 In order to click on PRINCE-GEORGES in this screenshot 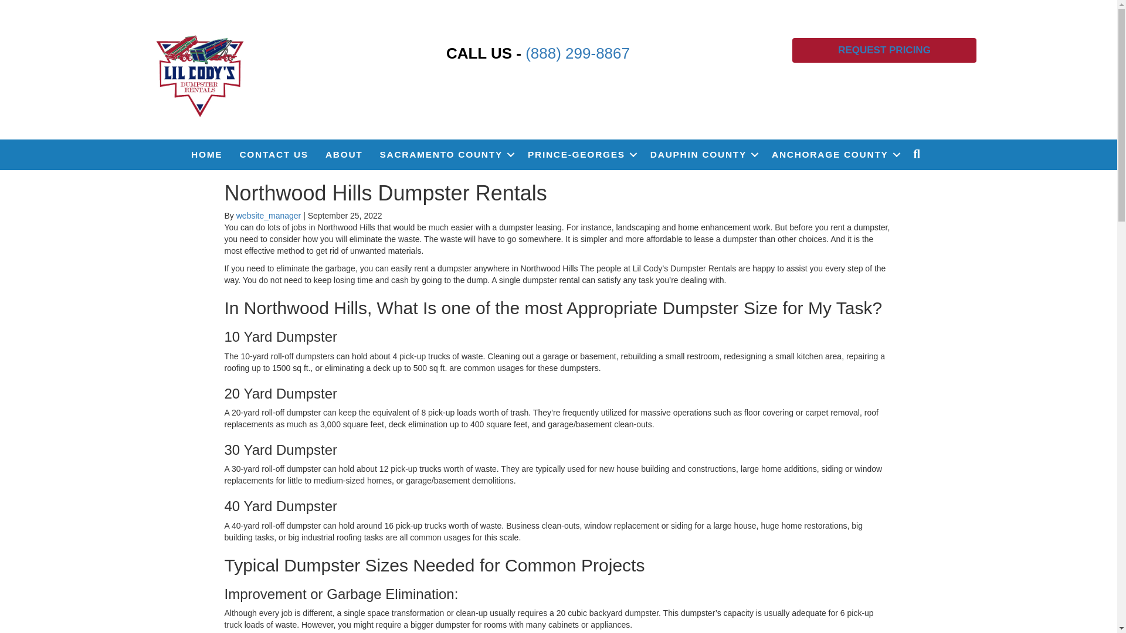, I will do `click(581, 155)`.